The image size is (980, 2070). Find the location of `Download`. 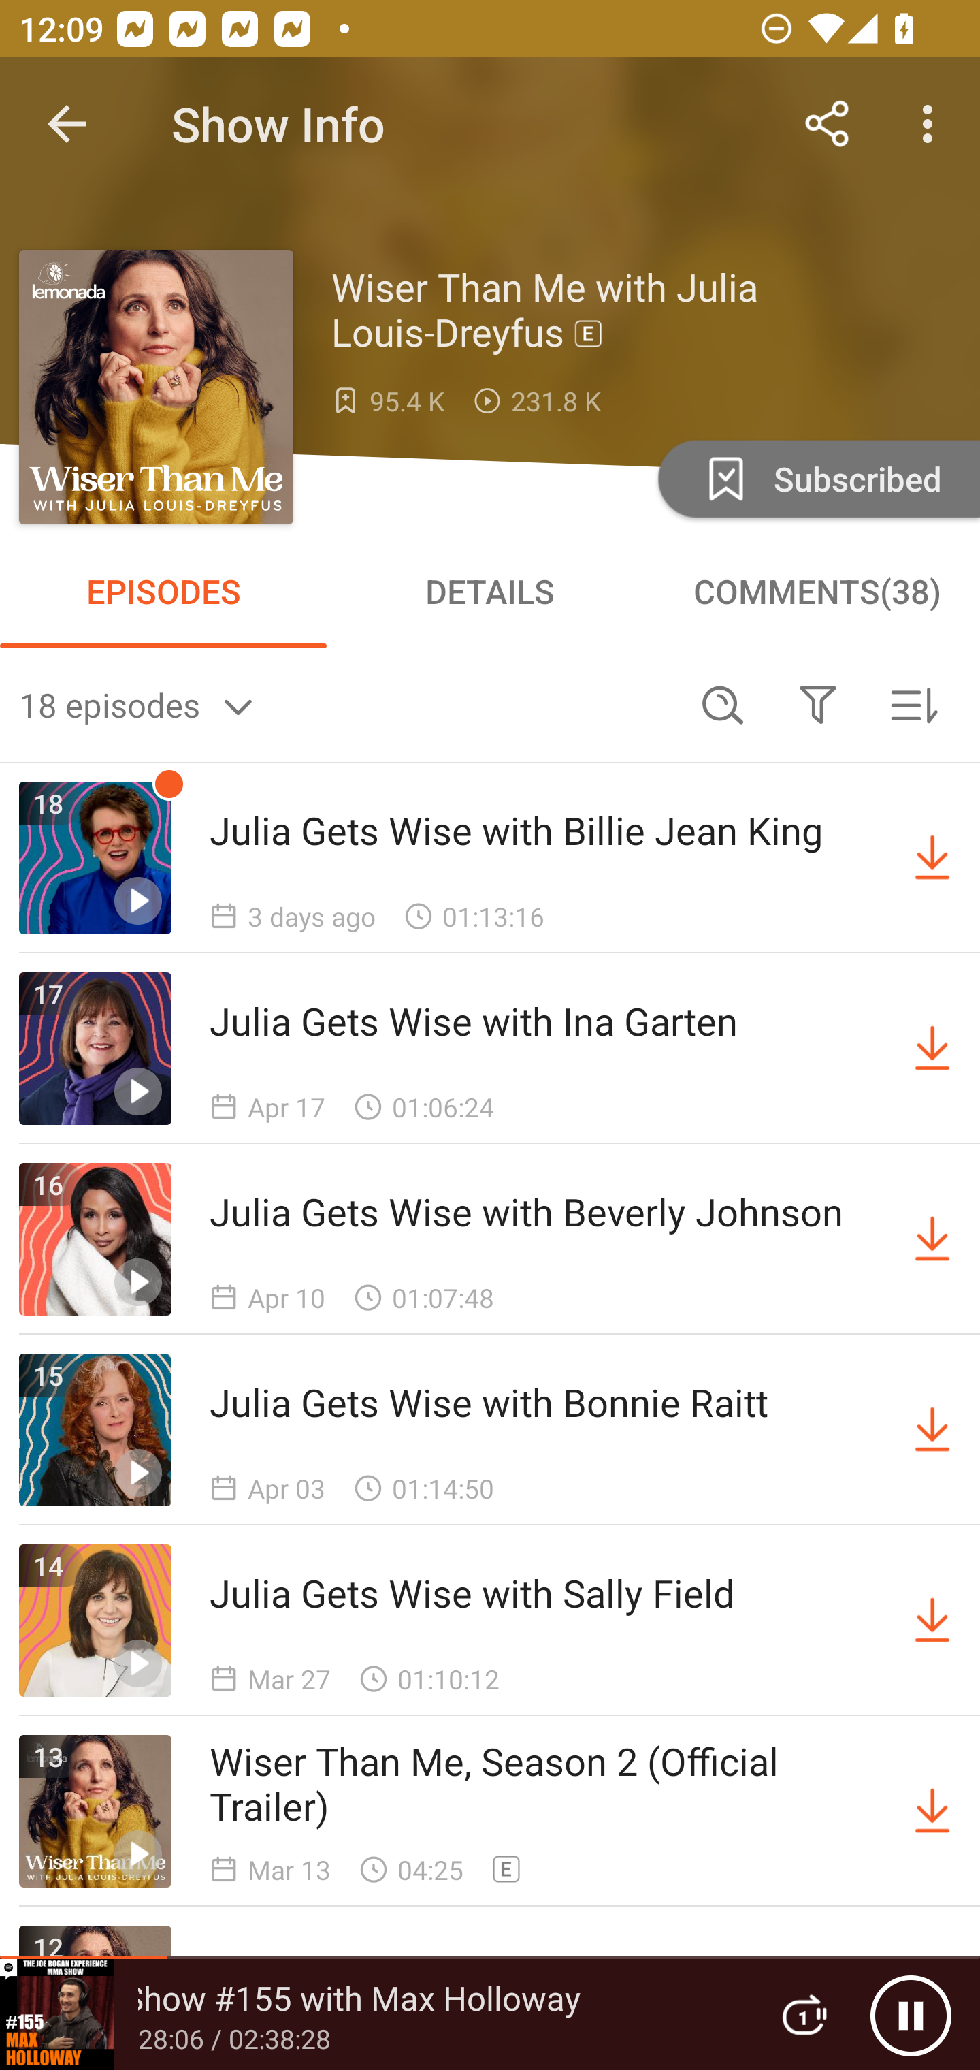

Download is located at coordinates (932, 1239).